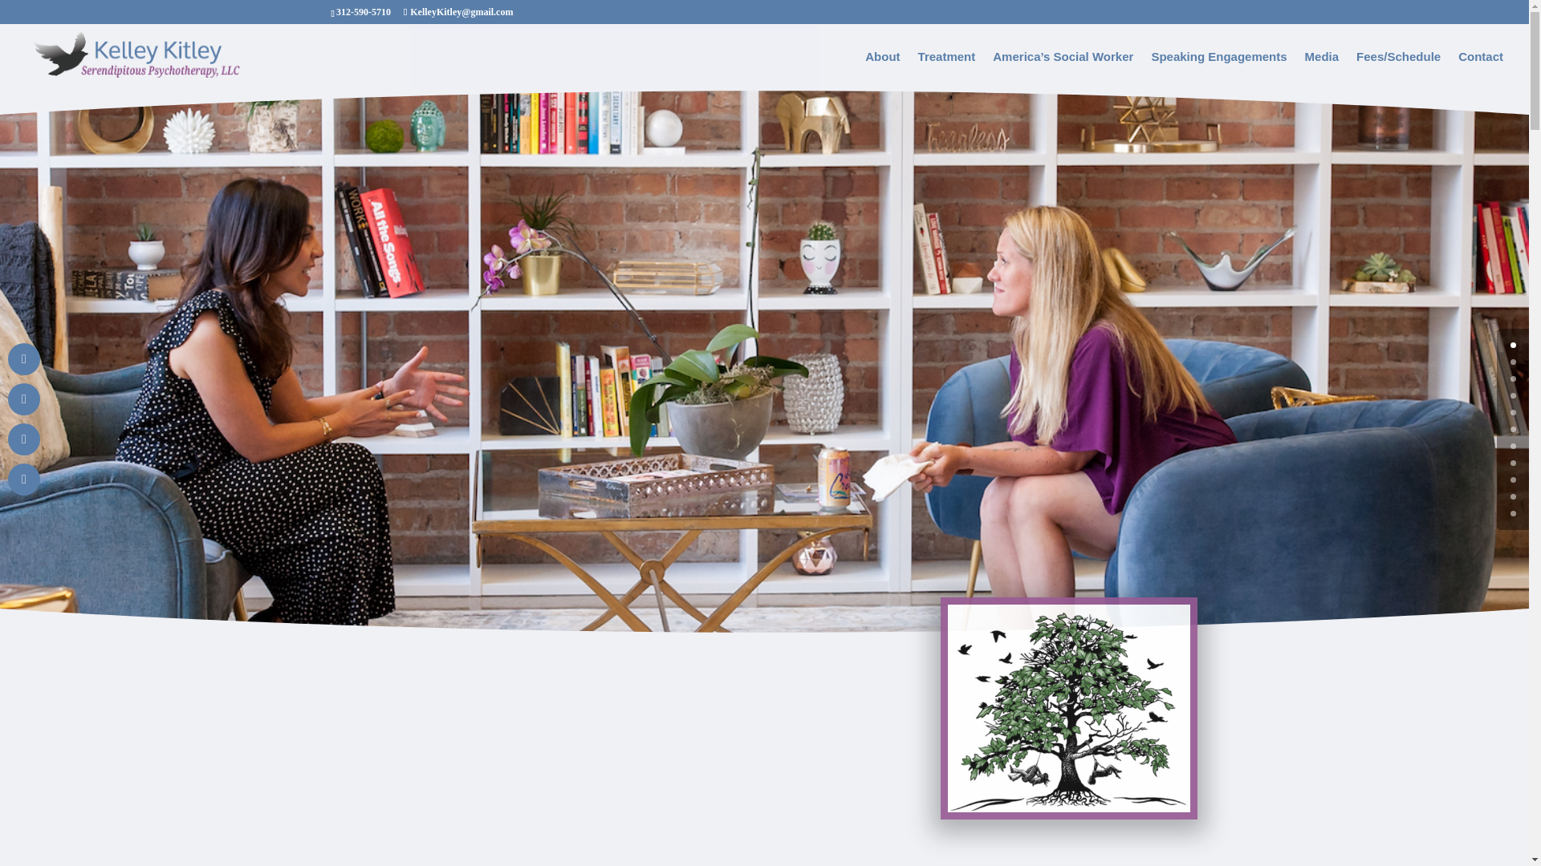  I want to click on About, so click(882, 70).